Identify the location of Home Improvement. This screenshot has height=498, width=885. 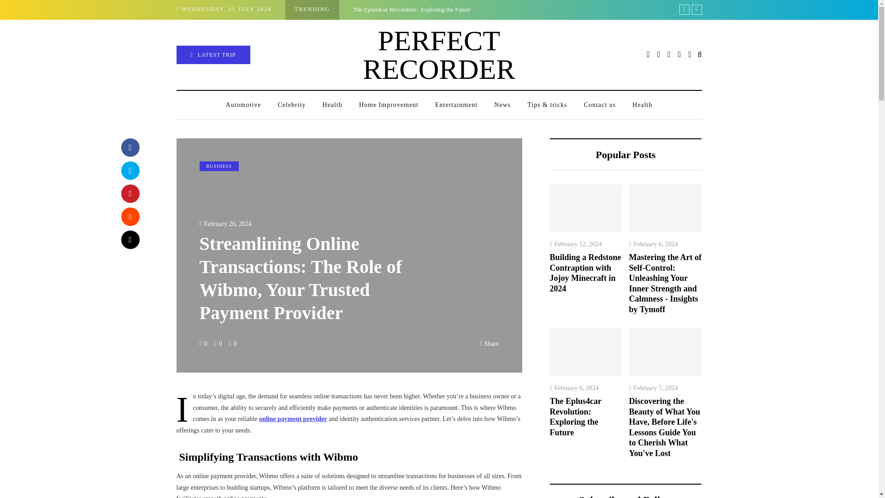
(388, 105).